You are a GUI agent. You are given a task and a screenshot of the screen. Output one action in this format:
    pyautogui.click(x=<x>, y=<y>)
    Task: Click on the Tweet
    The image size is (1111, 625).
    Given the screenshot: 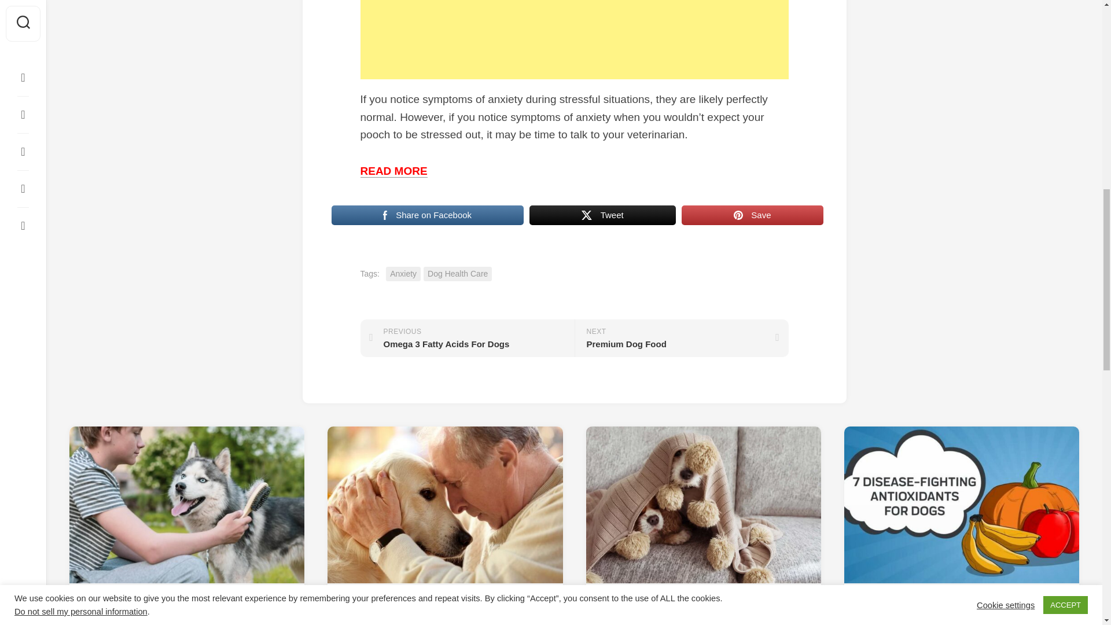 What is the action you would take?
    pyautogui.click(x=467, y=338)
    